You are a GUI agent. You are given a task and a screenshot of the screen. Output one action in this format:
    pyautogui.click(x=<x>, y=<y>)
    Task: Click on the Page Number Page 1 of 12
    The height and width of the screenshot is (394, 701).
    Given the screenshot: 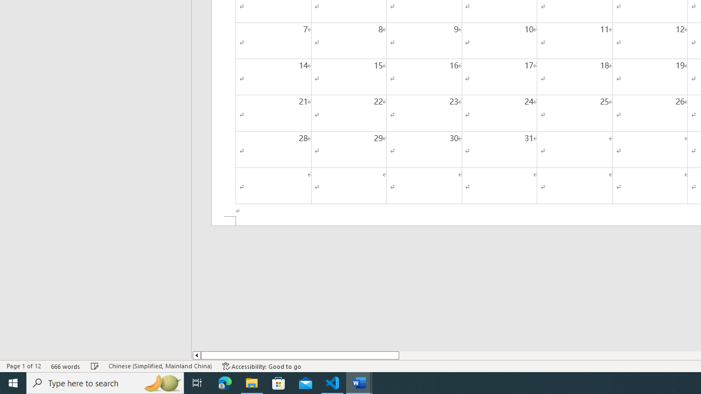 What is the action you would take?
    pyautogui.click(x=24, y=366)
    